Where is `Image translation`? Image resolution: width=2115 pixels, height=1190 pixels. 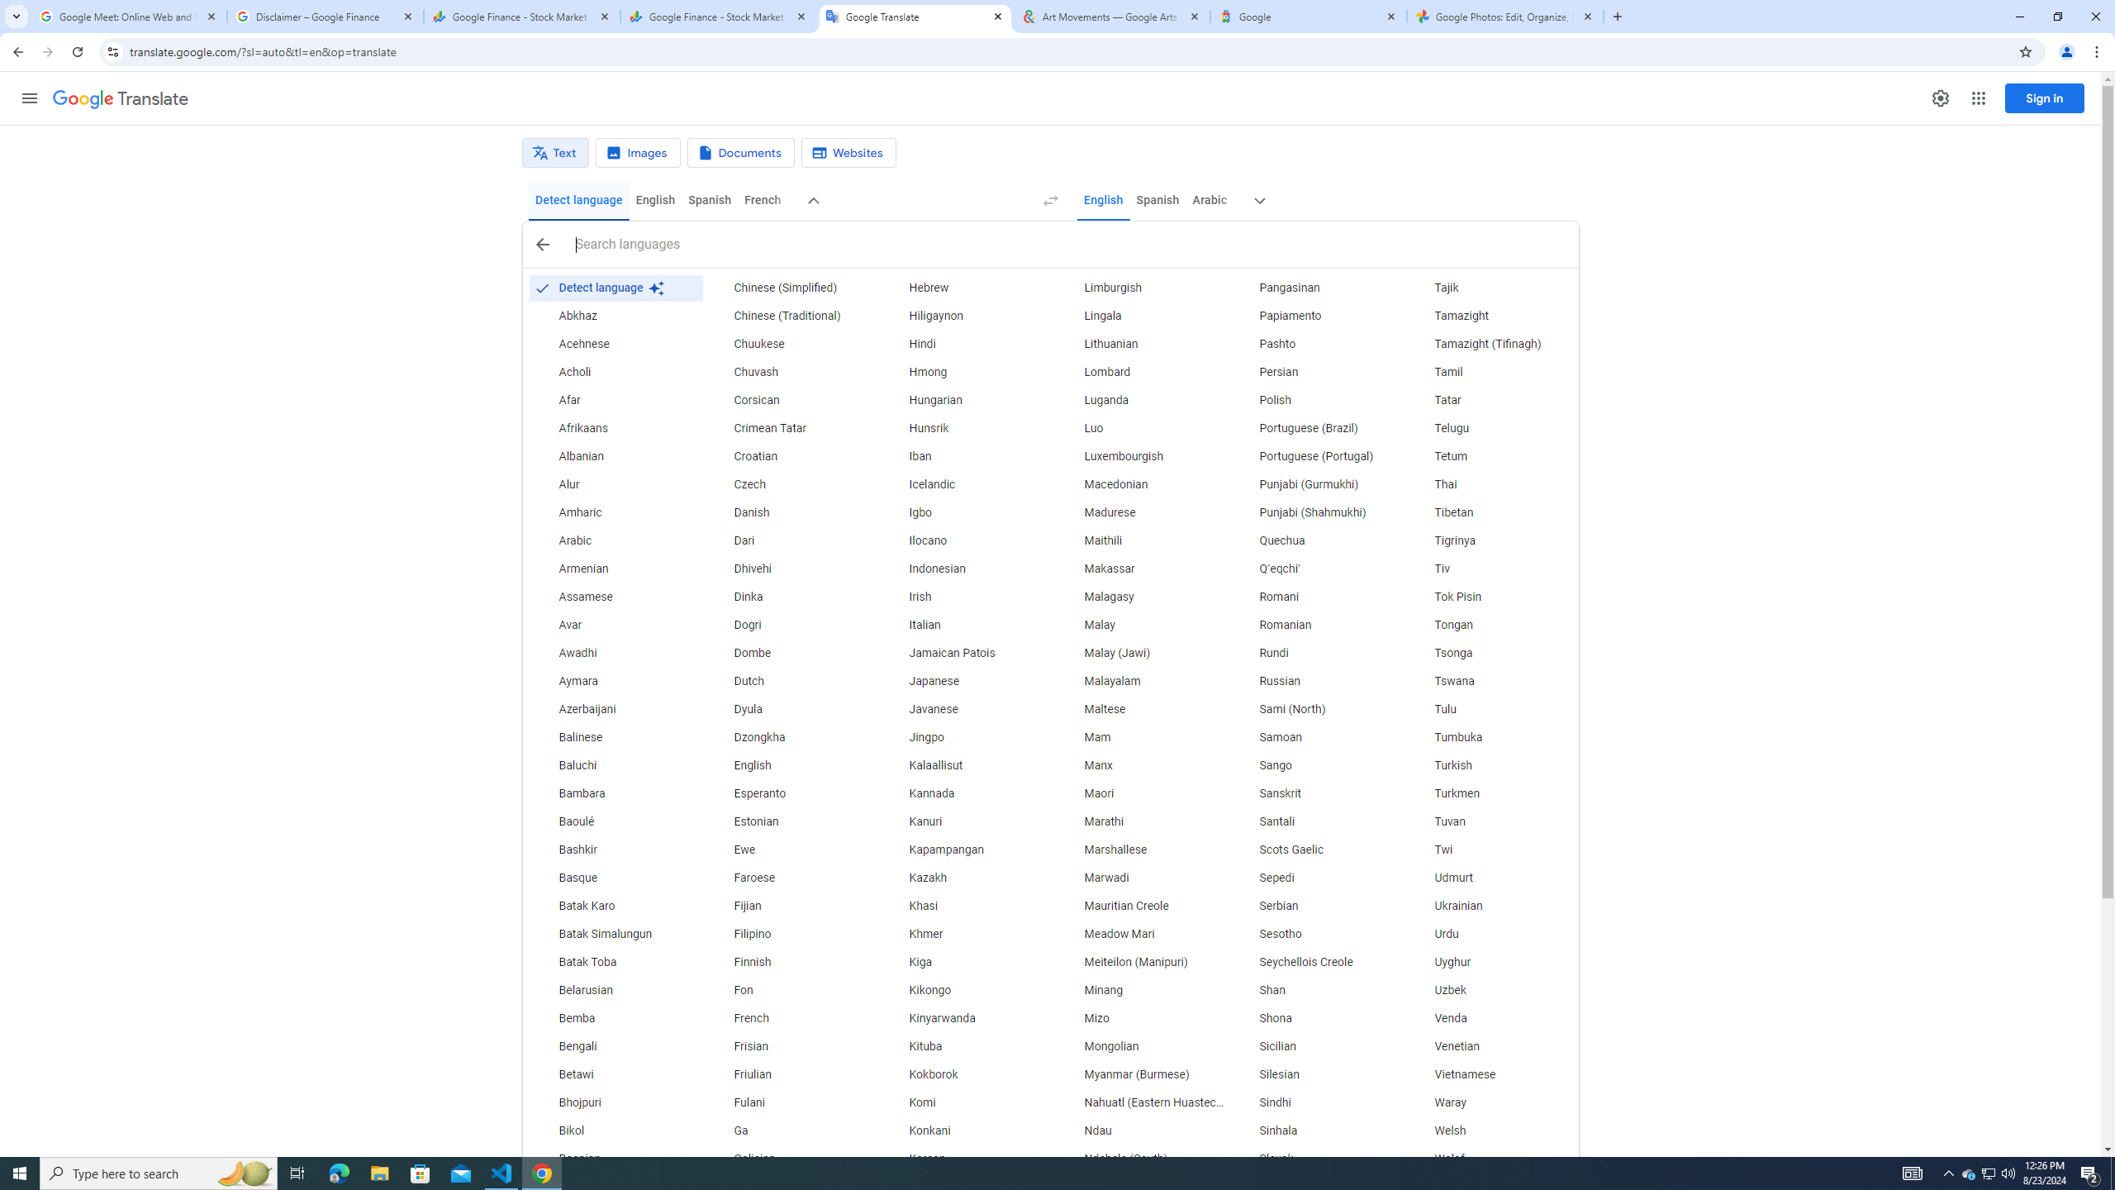
Image translation is located at coordinates (638, 153).